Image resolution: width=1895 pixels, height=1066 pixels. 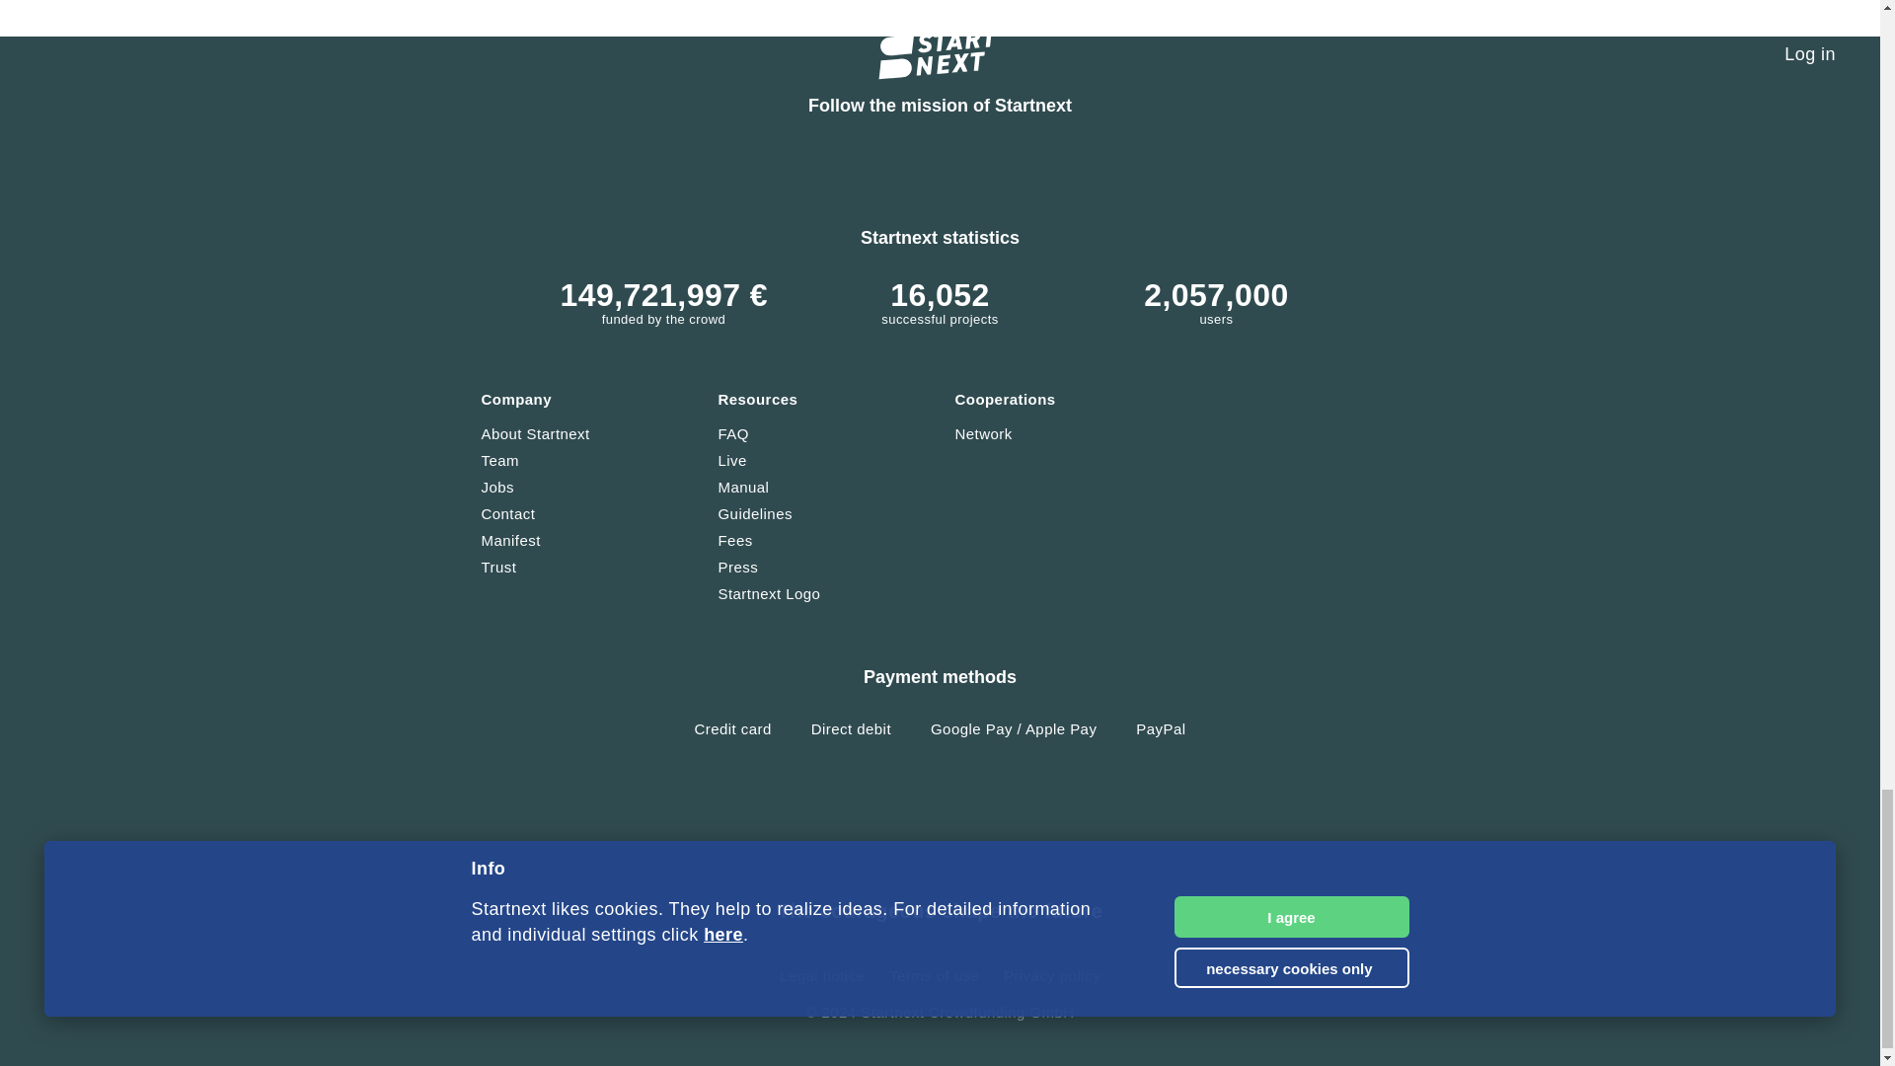 I want to click on eventbrite, so click(x=1174, y=169).